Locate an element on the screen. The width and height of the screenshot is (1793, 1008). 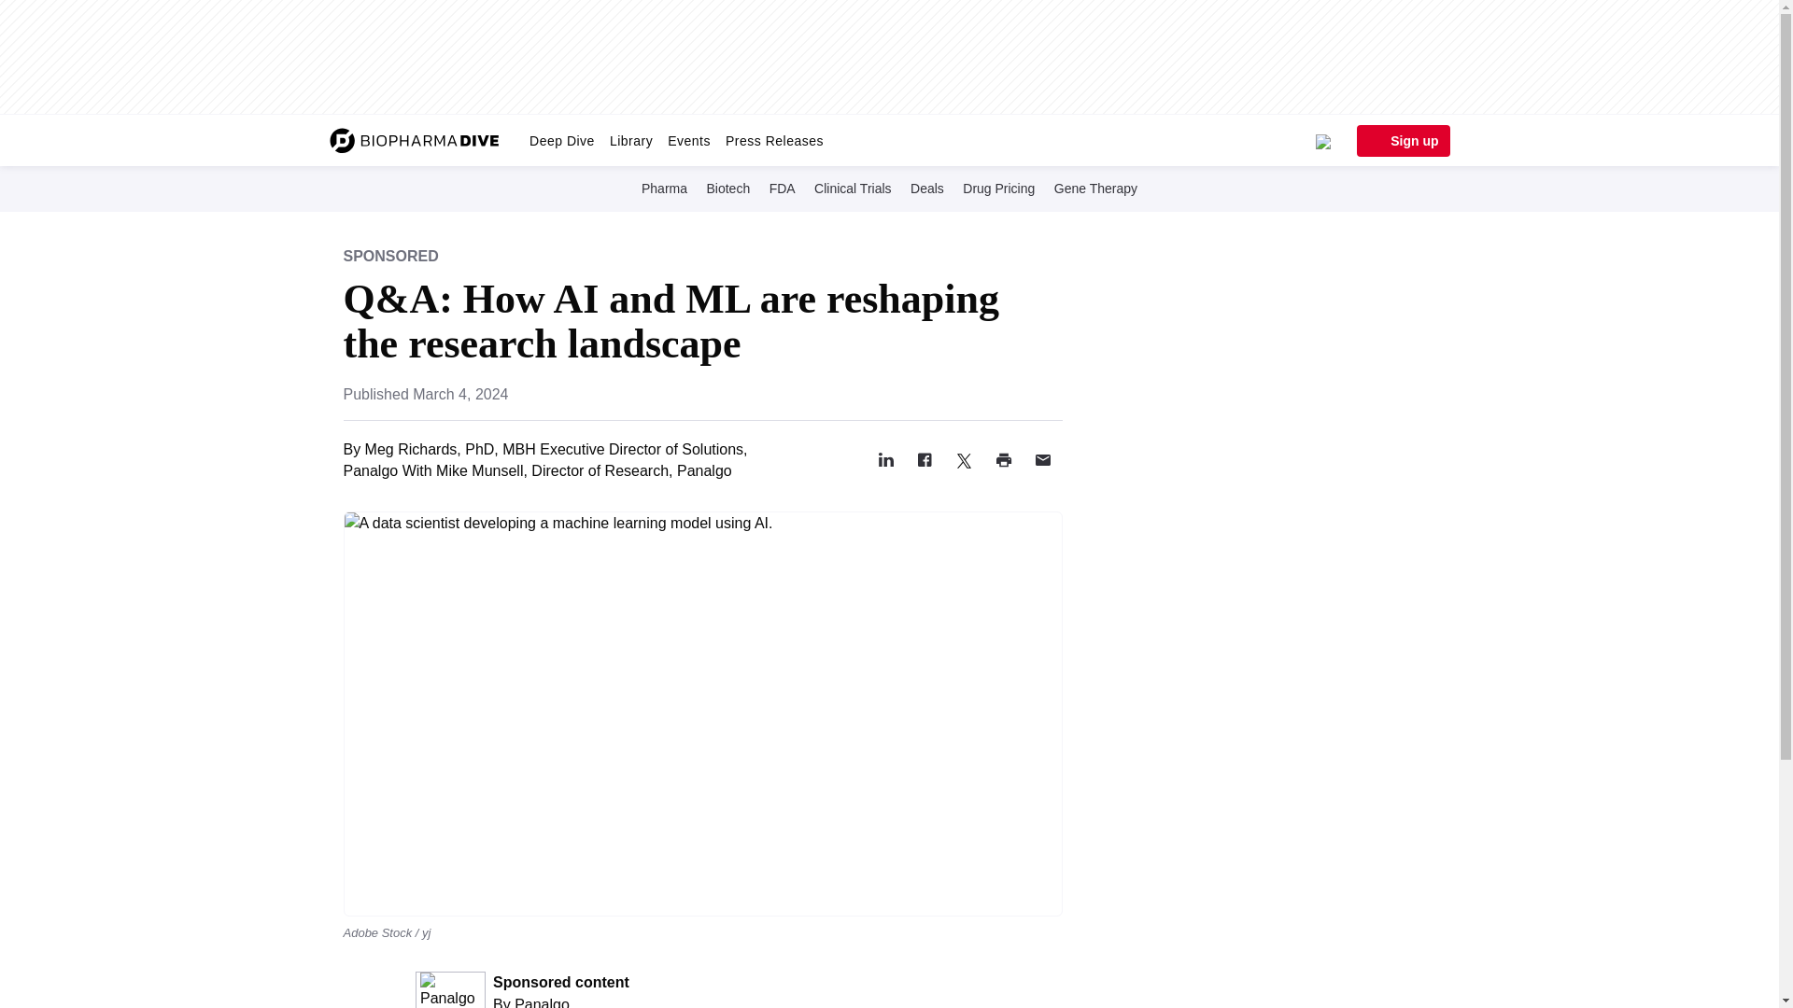
Deals is located at coordinates (927, 188).